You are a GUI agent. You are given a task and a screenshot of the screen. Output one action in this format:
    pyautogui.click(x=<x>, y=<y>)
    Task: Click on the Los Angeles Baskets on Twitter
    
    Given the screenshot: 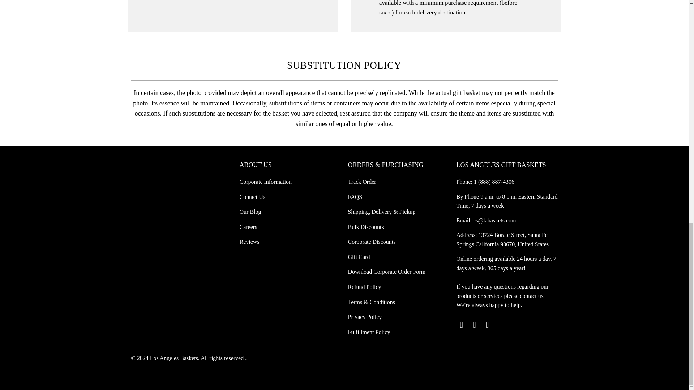 What is the action you would take?
    pyautogui.click(x=461, y=325)
    